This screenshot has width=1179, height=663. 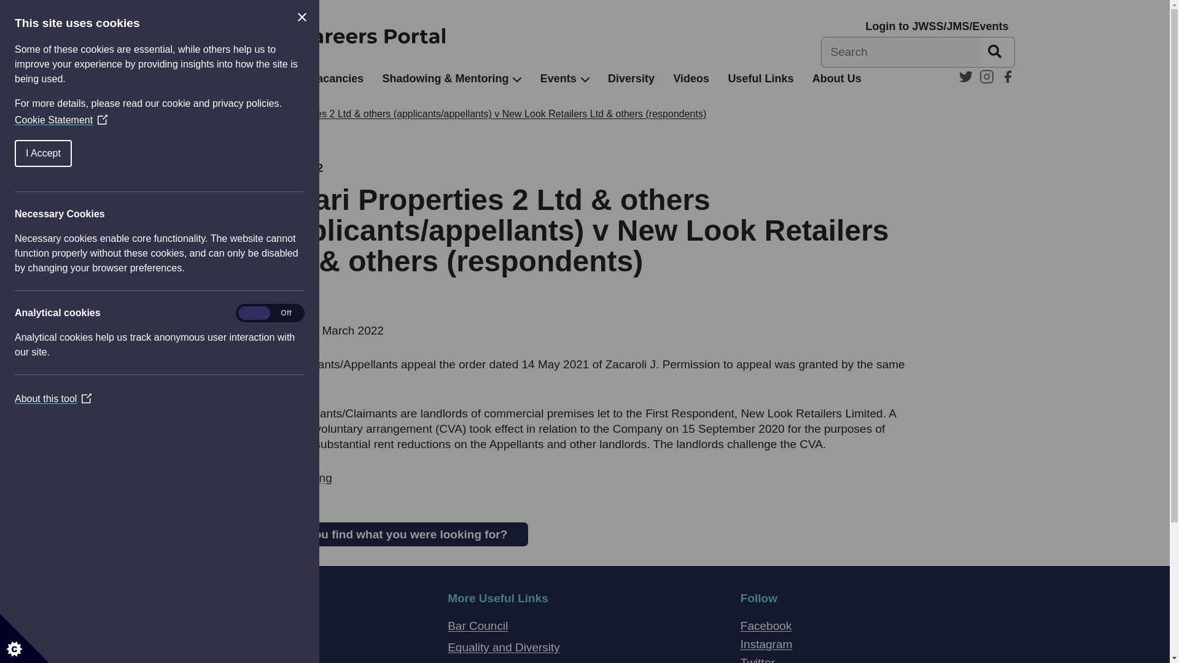 I want to click on Home, so click(x=169, y=79).